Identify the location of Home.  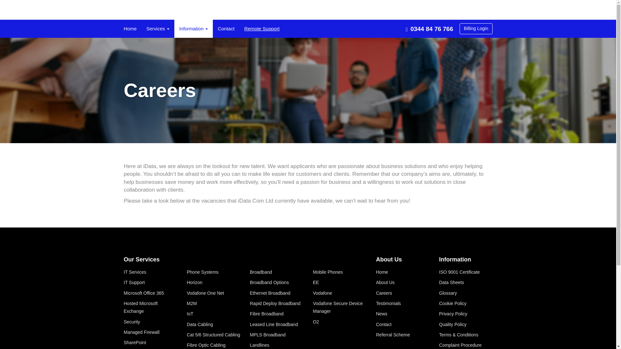
(130, 28).